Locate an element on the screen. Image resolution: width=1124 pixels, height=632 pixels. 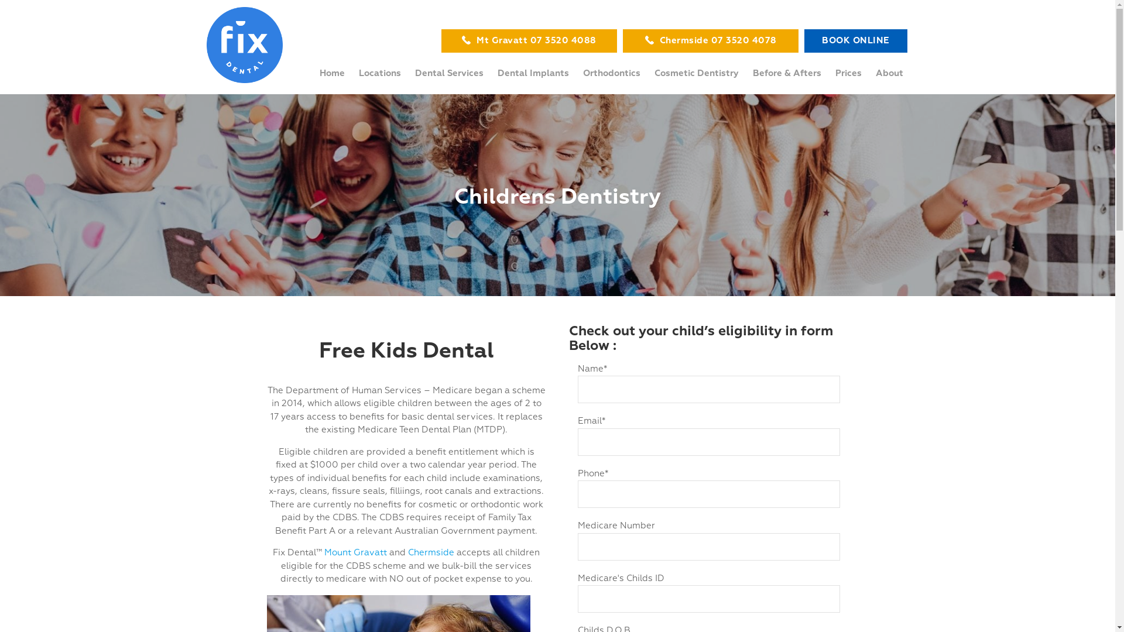
Dental Services is located at coordinates (448, 74).